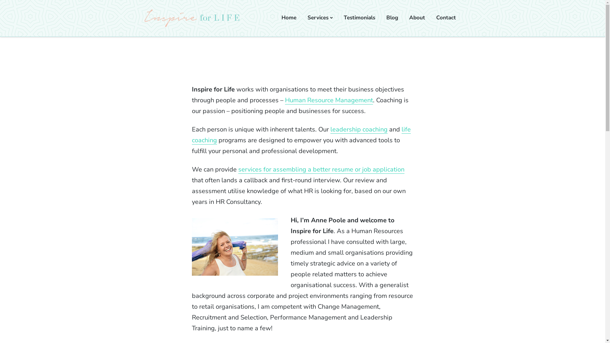 The width and height of the screenshot is (610, 343). Describe the element at coordinates (417, 18) in the screenshot. I see `About` at that location.